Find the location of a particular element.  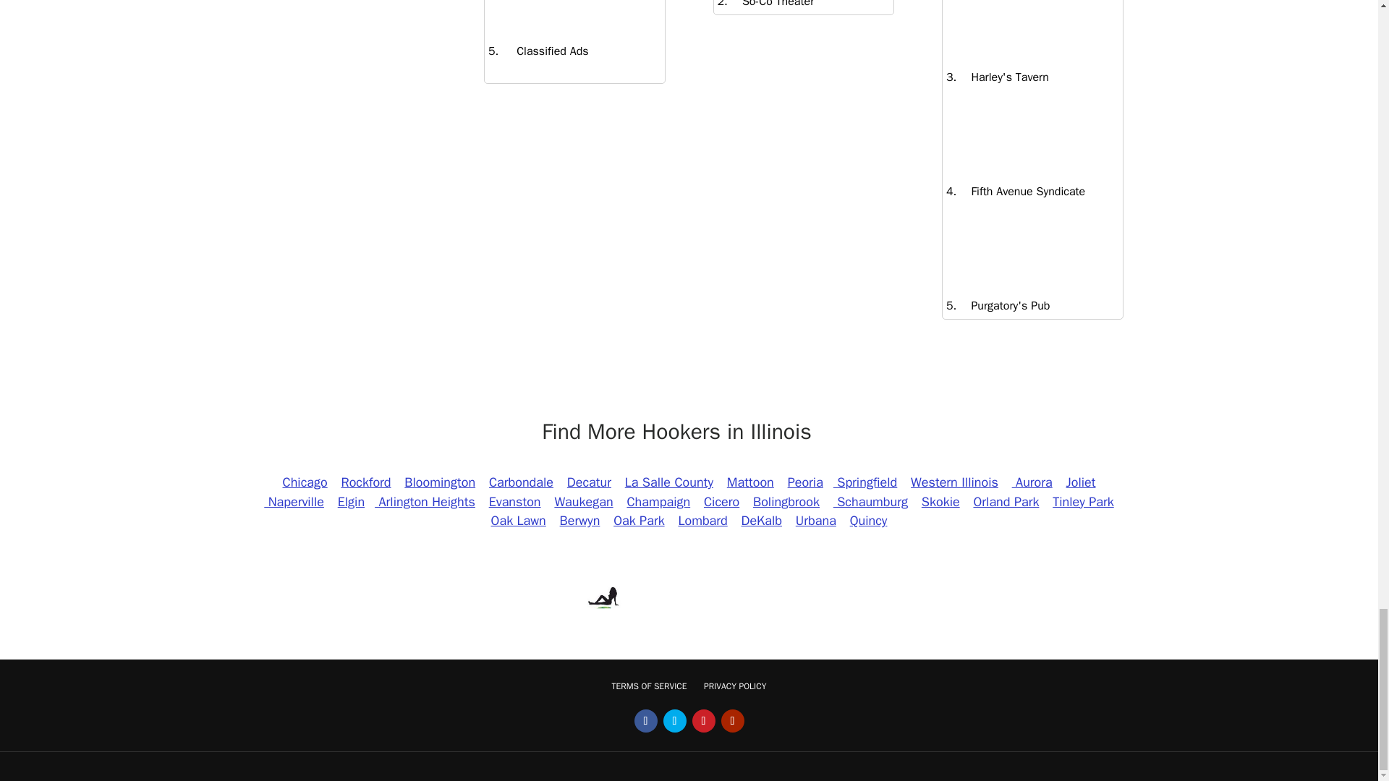

Follow on Twitter is located at coordinates (674, 720).